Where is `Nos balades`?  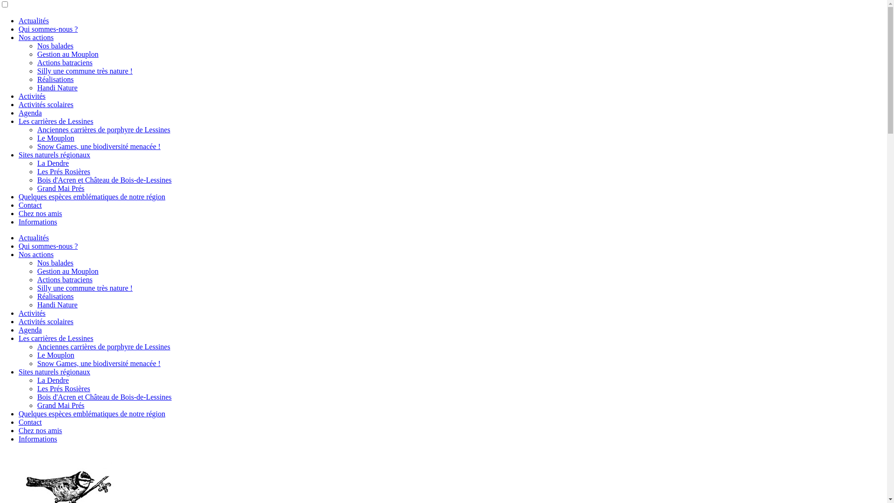 Nos balades is located at coordinates (55, 46).